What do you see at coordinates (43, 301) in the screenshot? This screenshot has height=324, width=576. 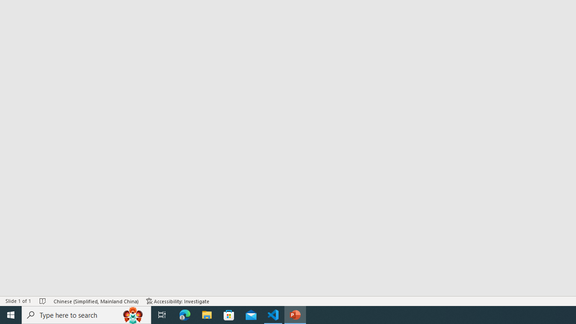 I see `Spell Check No Errors` at bounding box center [43, 301].